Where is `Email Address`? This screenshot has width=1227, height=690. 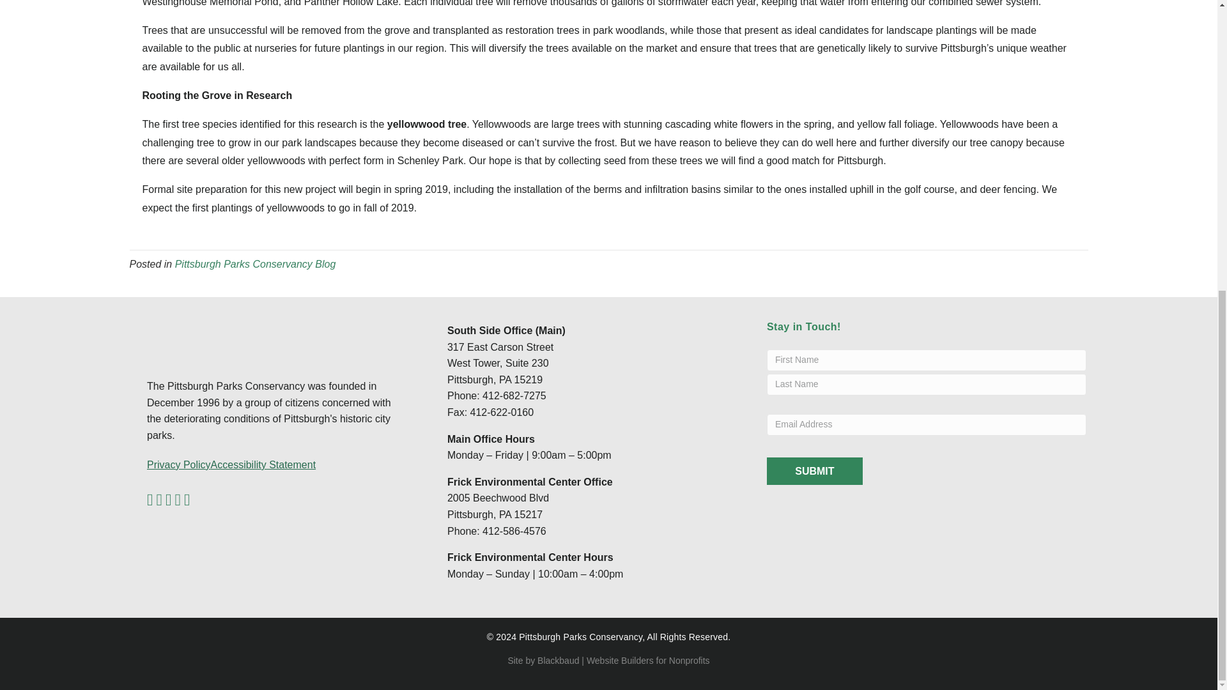
Email Address is located at coordinates (927, 424).